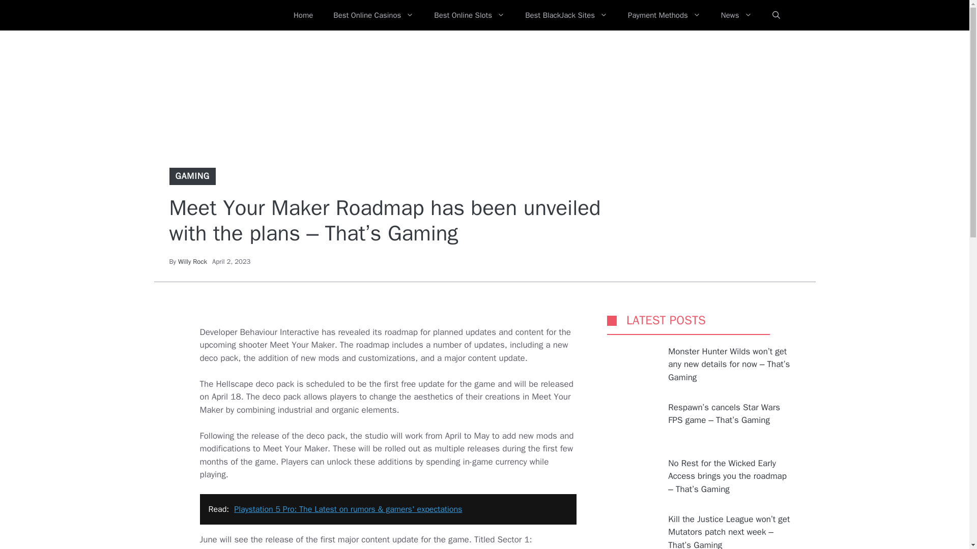  Describe the element at coordinates (373, 15) in the screenshot. I see `Best Online Casinos` at that location.